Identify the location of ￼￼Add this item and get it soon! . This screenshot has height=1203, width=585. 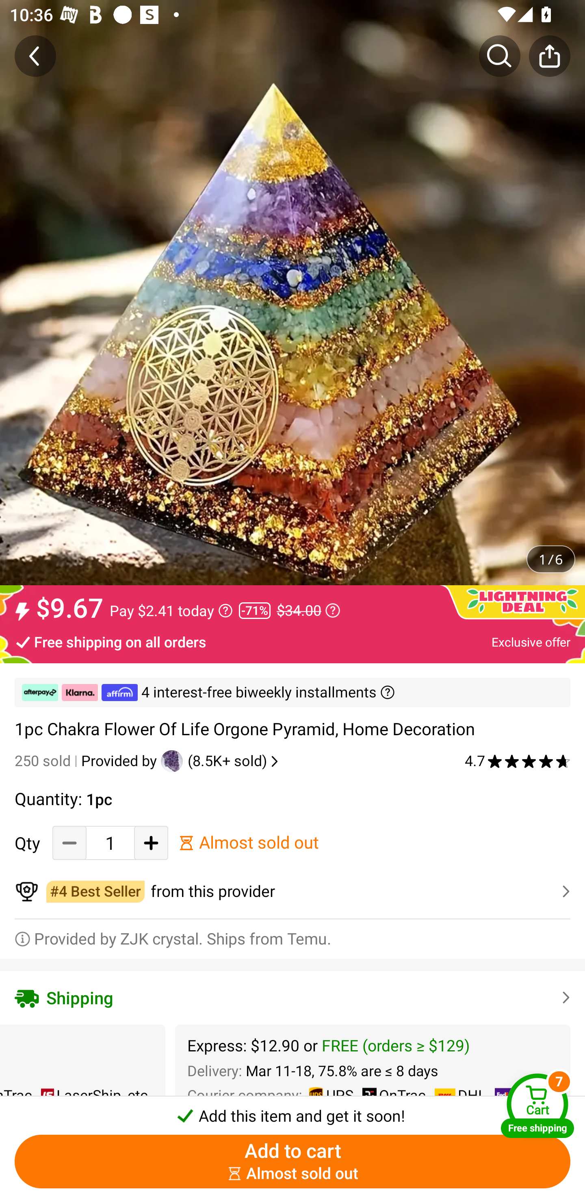
(292, 1111).